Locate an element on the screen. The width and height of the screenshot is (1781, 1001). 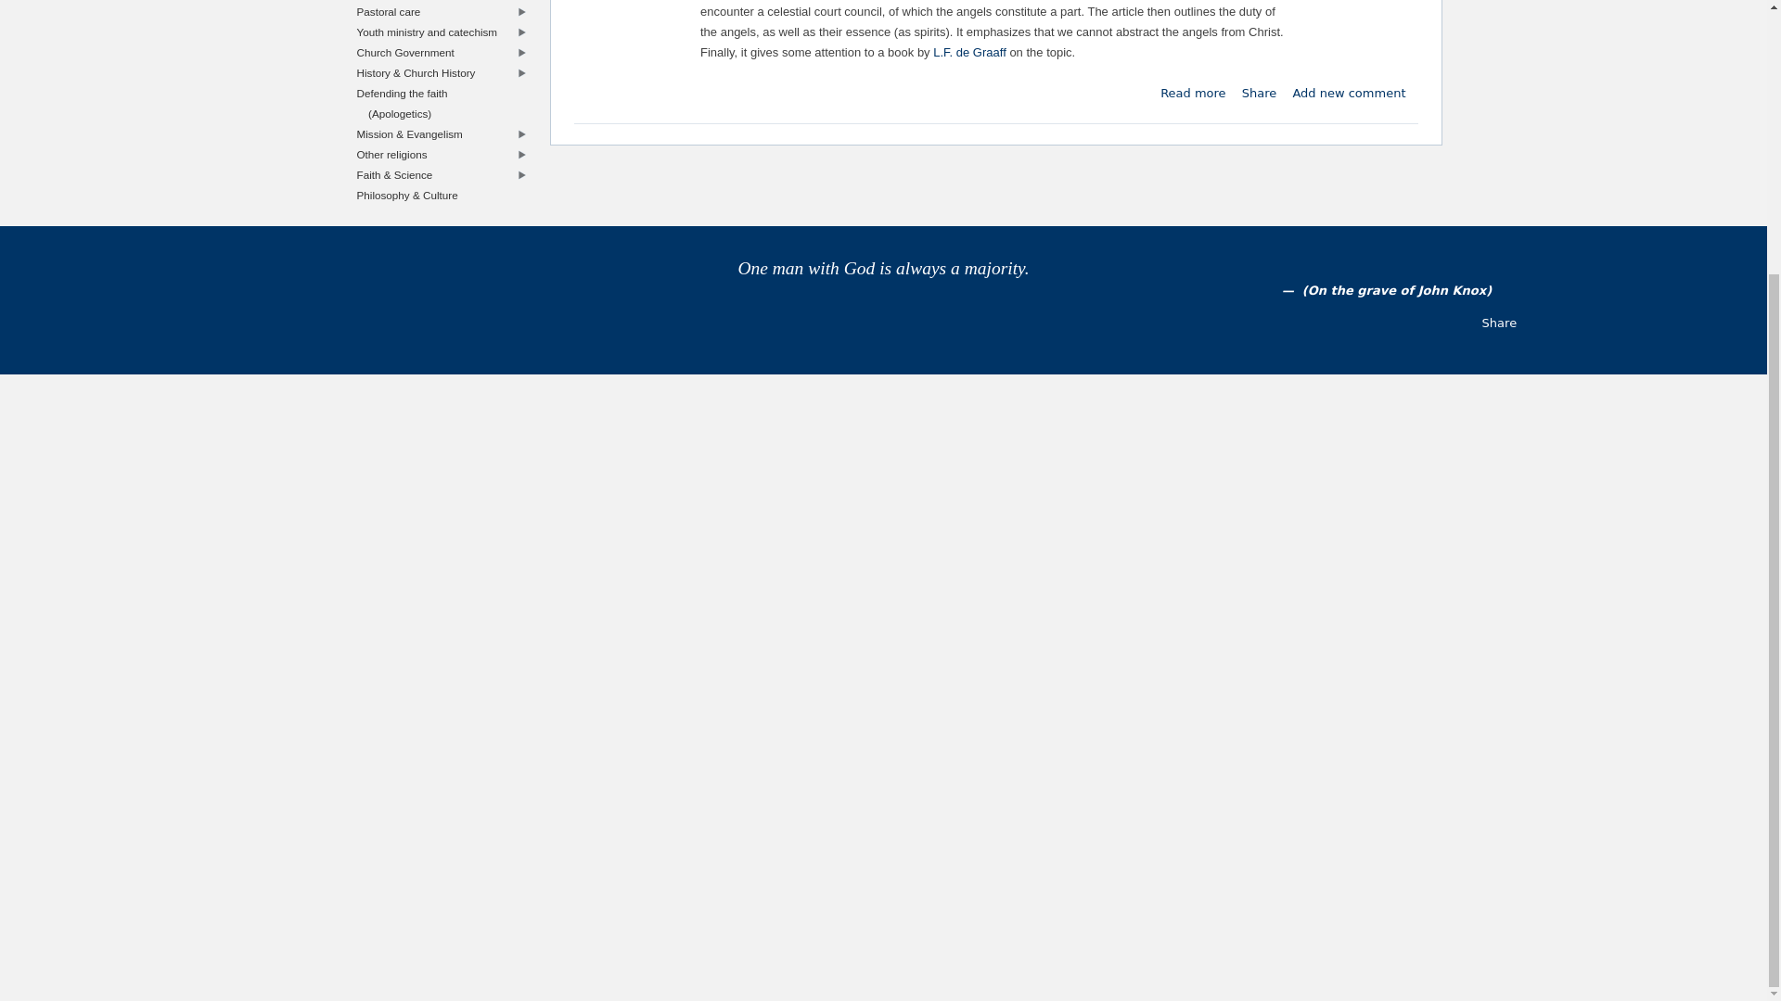
Add new comment is located at coordinates (1349, 93).